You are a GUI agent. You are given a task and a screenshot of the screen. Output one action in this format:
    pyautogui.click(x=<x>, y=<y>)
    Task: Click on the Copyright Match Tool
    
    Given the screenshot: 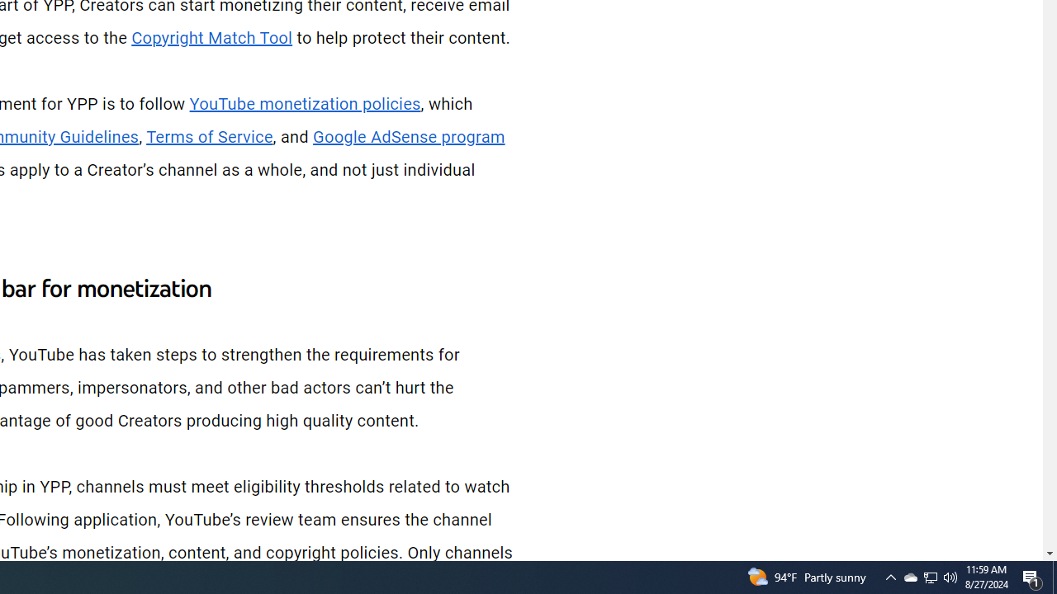 What is the action you would take?
    pyautogui.click(x=211, y=38)
    